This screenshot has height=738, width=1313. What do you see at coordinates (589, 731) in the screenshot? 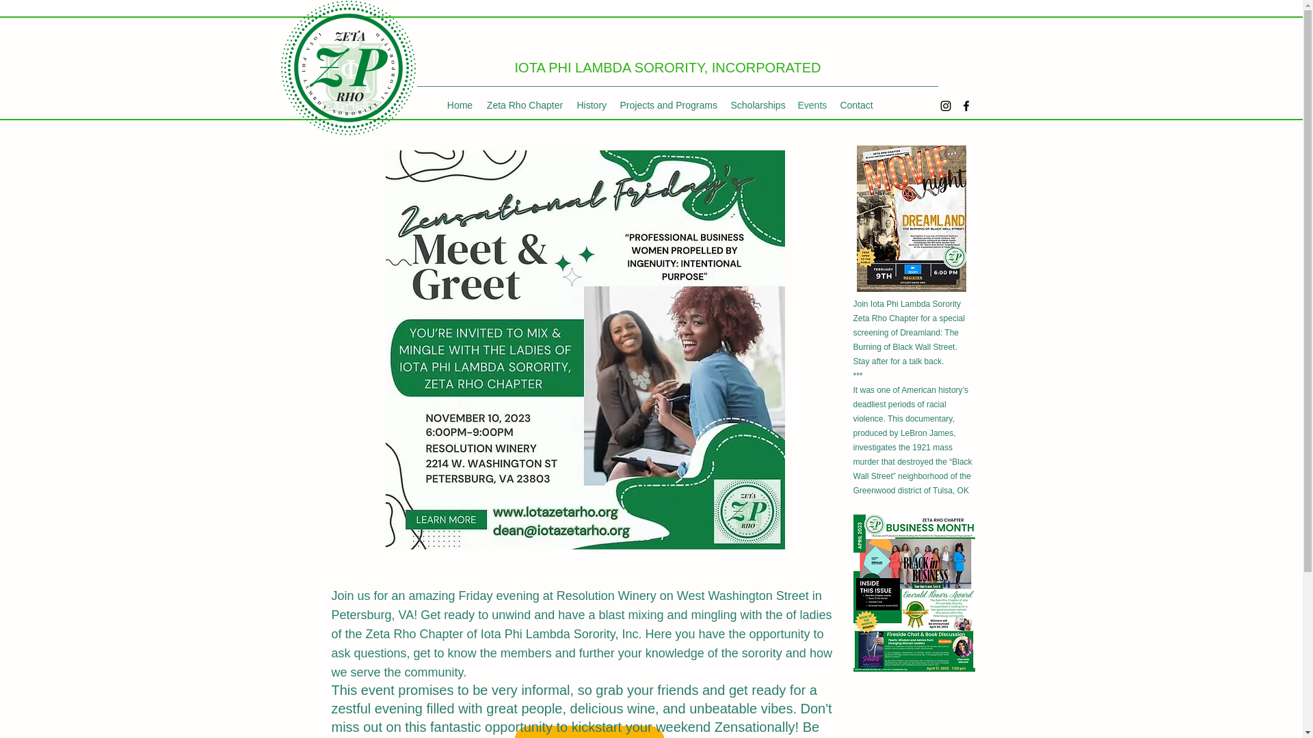
I see `REGISTER` at bounding box center [589, 731].